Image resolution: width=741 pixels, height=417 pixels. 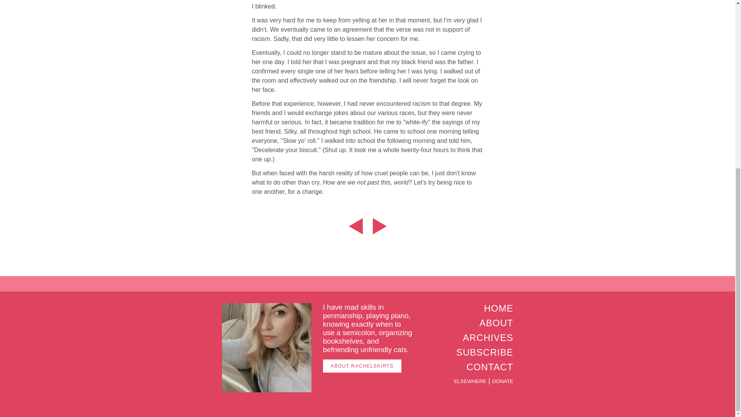 What do you see at coordinates (488, 337) in the screenshot?
I see `ARCHIVES` at bounding box center [488, 337].